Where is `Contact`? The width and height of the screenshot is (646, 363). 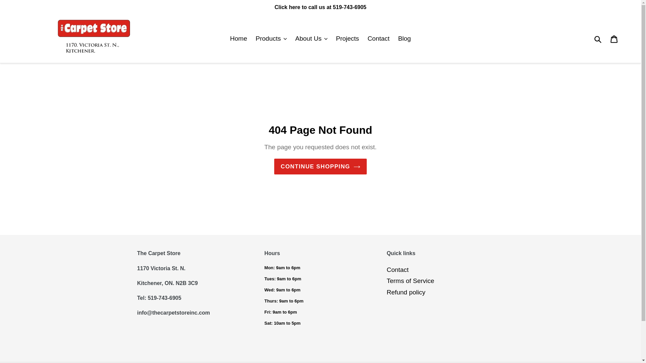 Contact is located at coordinates (378, 39).